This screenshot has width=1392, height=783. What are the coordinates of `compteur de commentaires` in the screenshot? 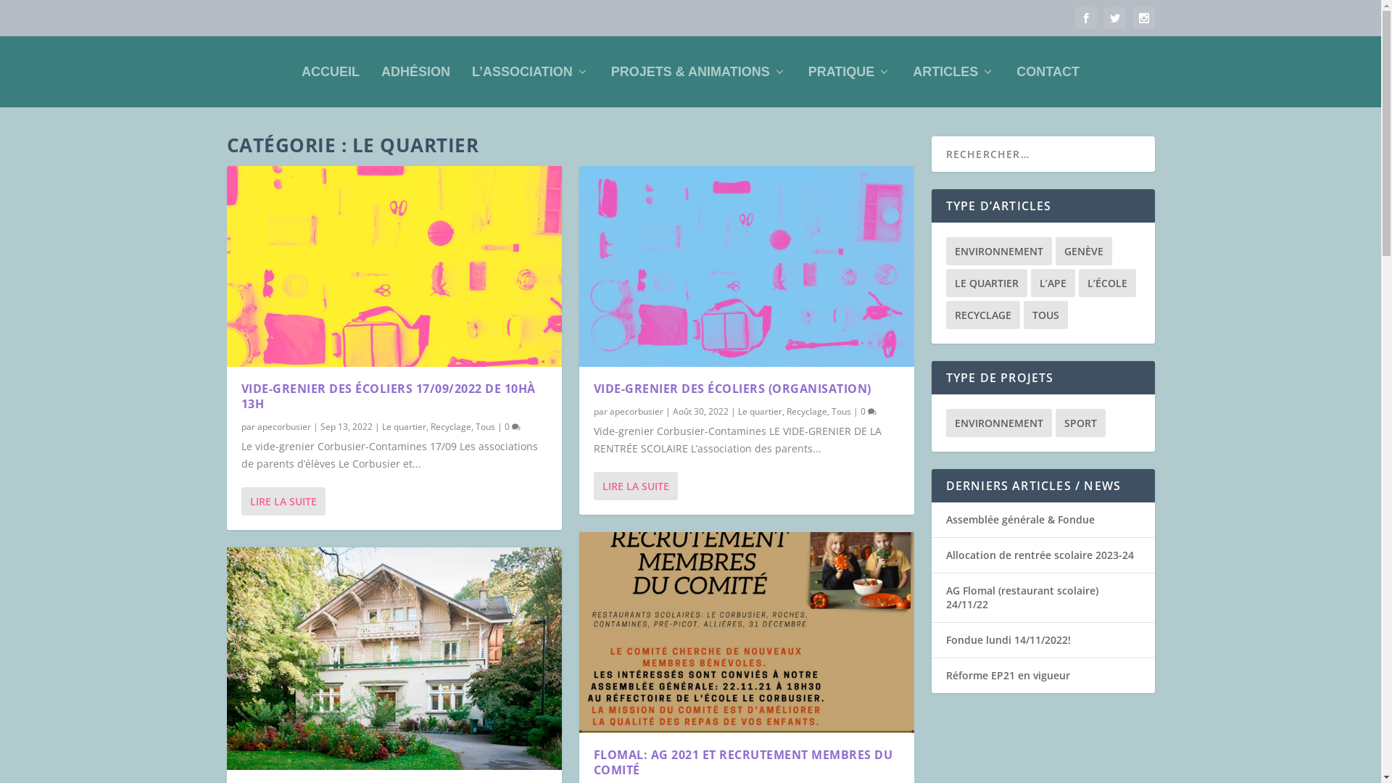 It's located at (871, 412).